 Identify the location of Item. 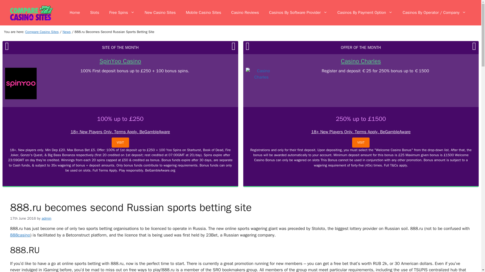
(67, 32).